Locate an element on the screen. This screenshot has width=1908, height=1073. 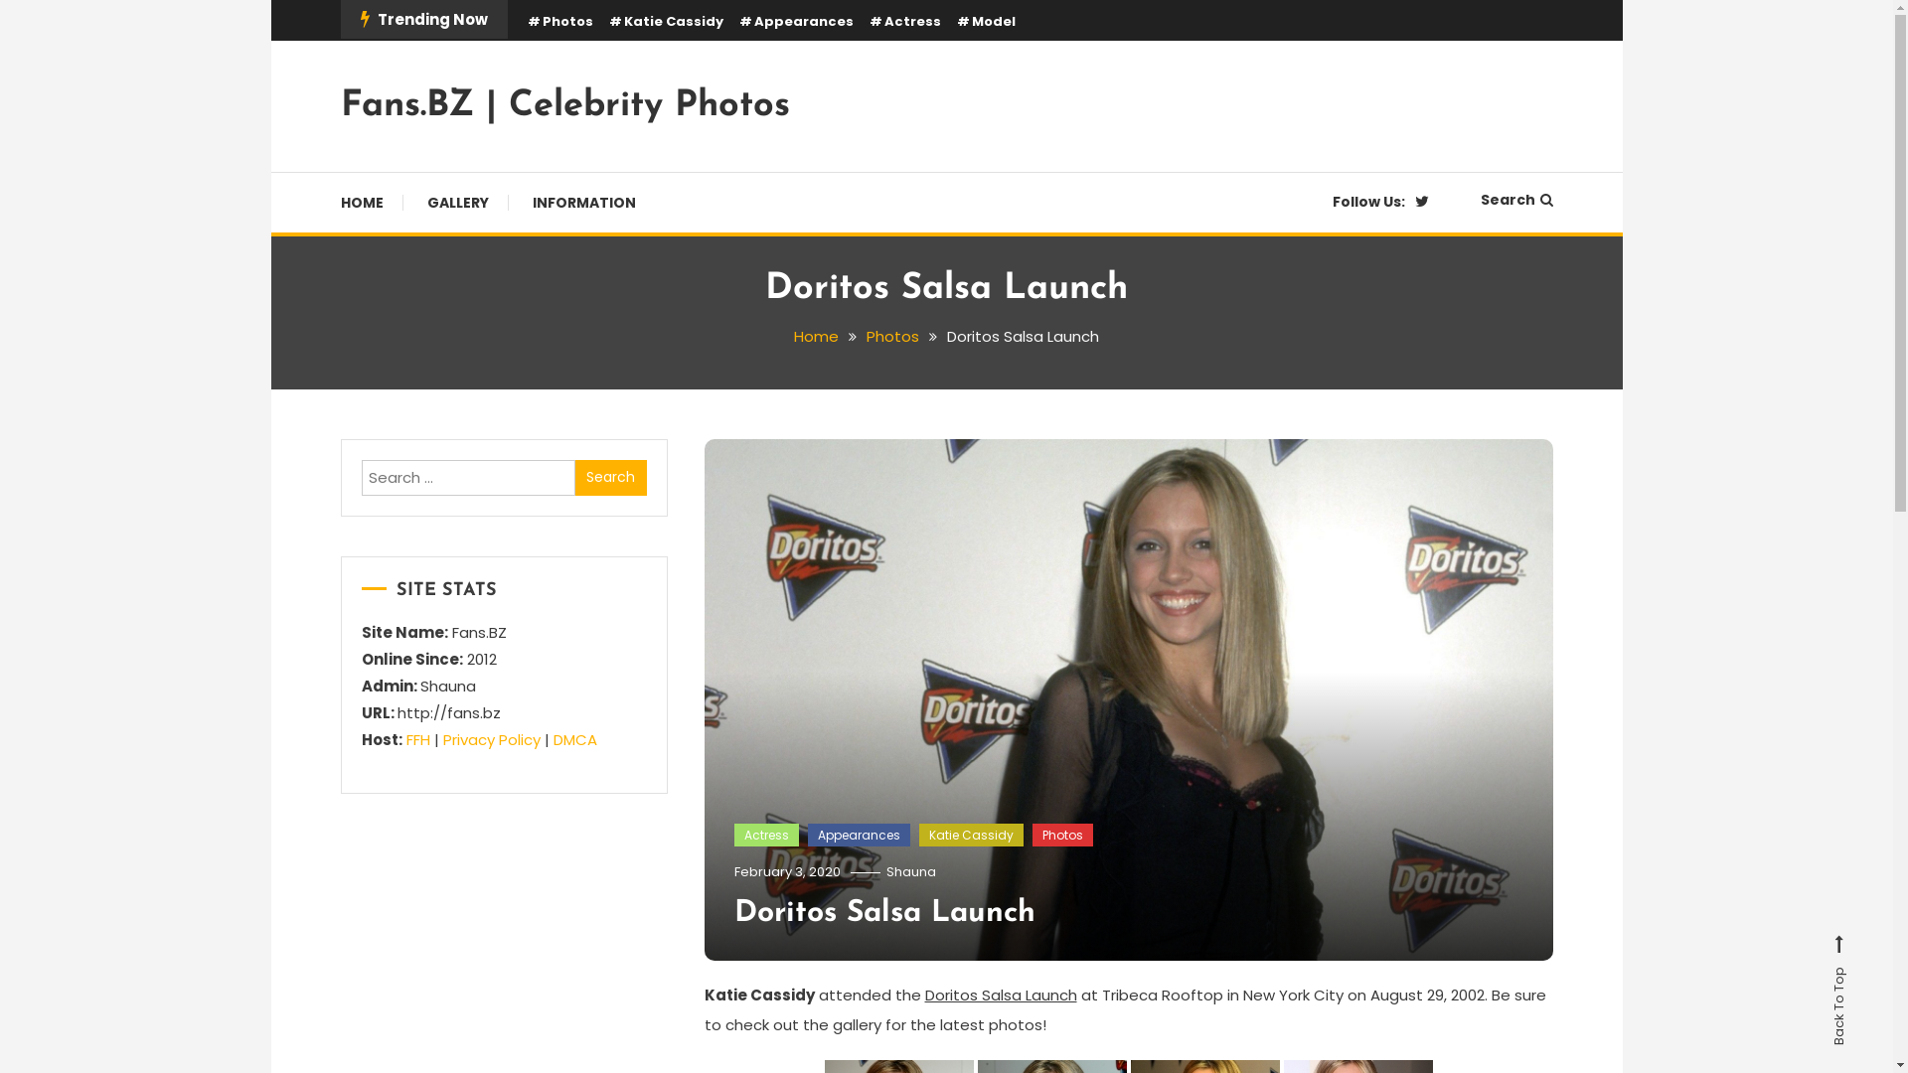
Actress is located at coordinates (904, 22).